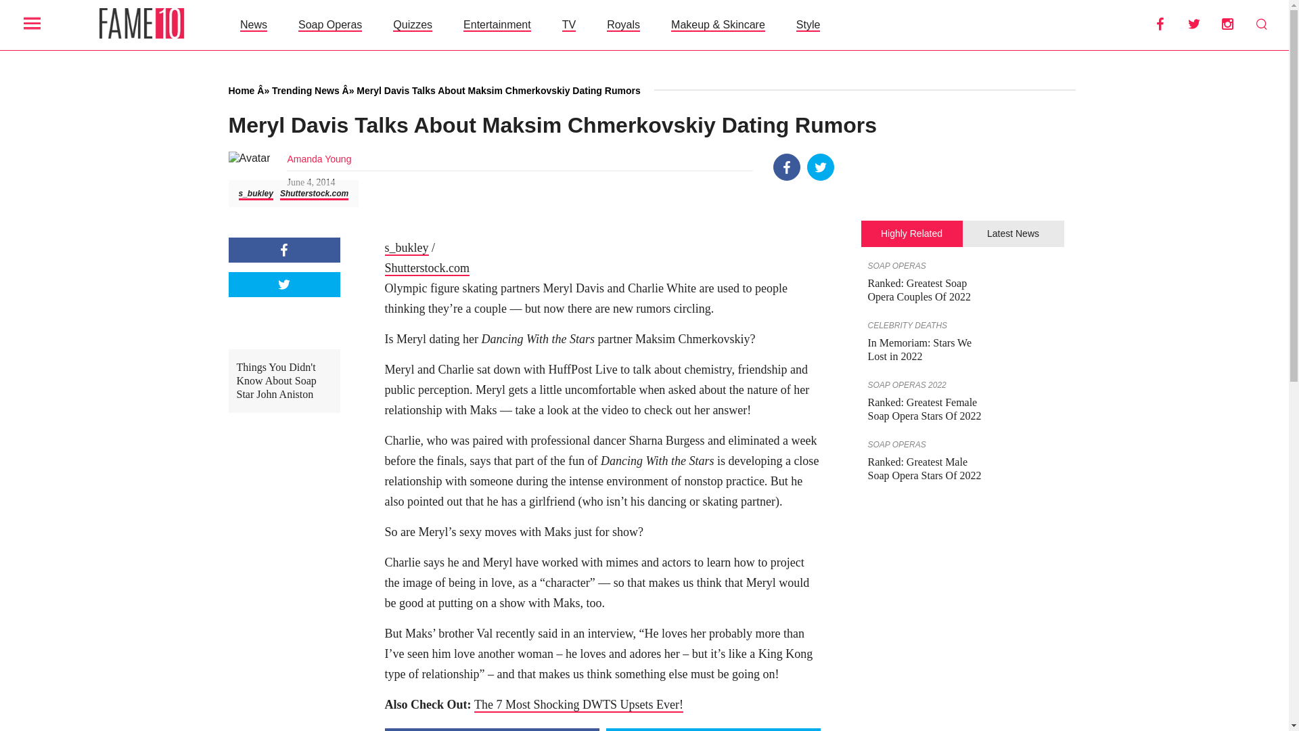 The image size is (1299, 731). What do you see at coordinates (1227, 24) in the screenshot?
I see `Instagram` at bounding box center [1227, 24].